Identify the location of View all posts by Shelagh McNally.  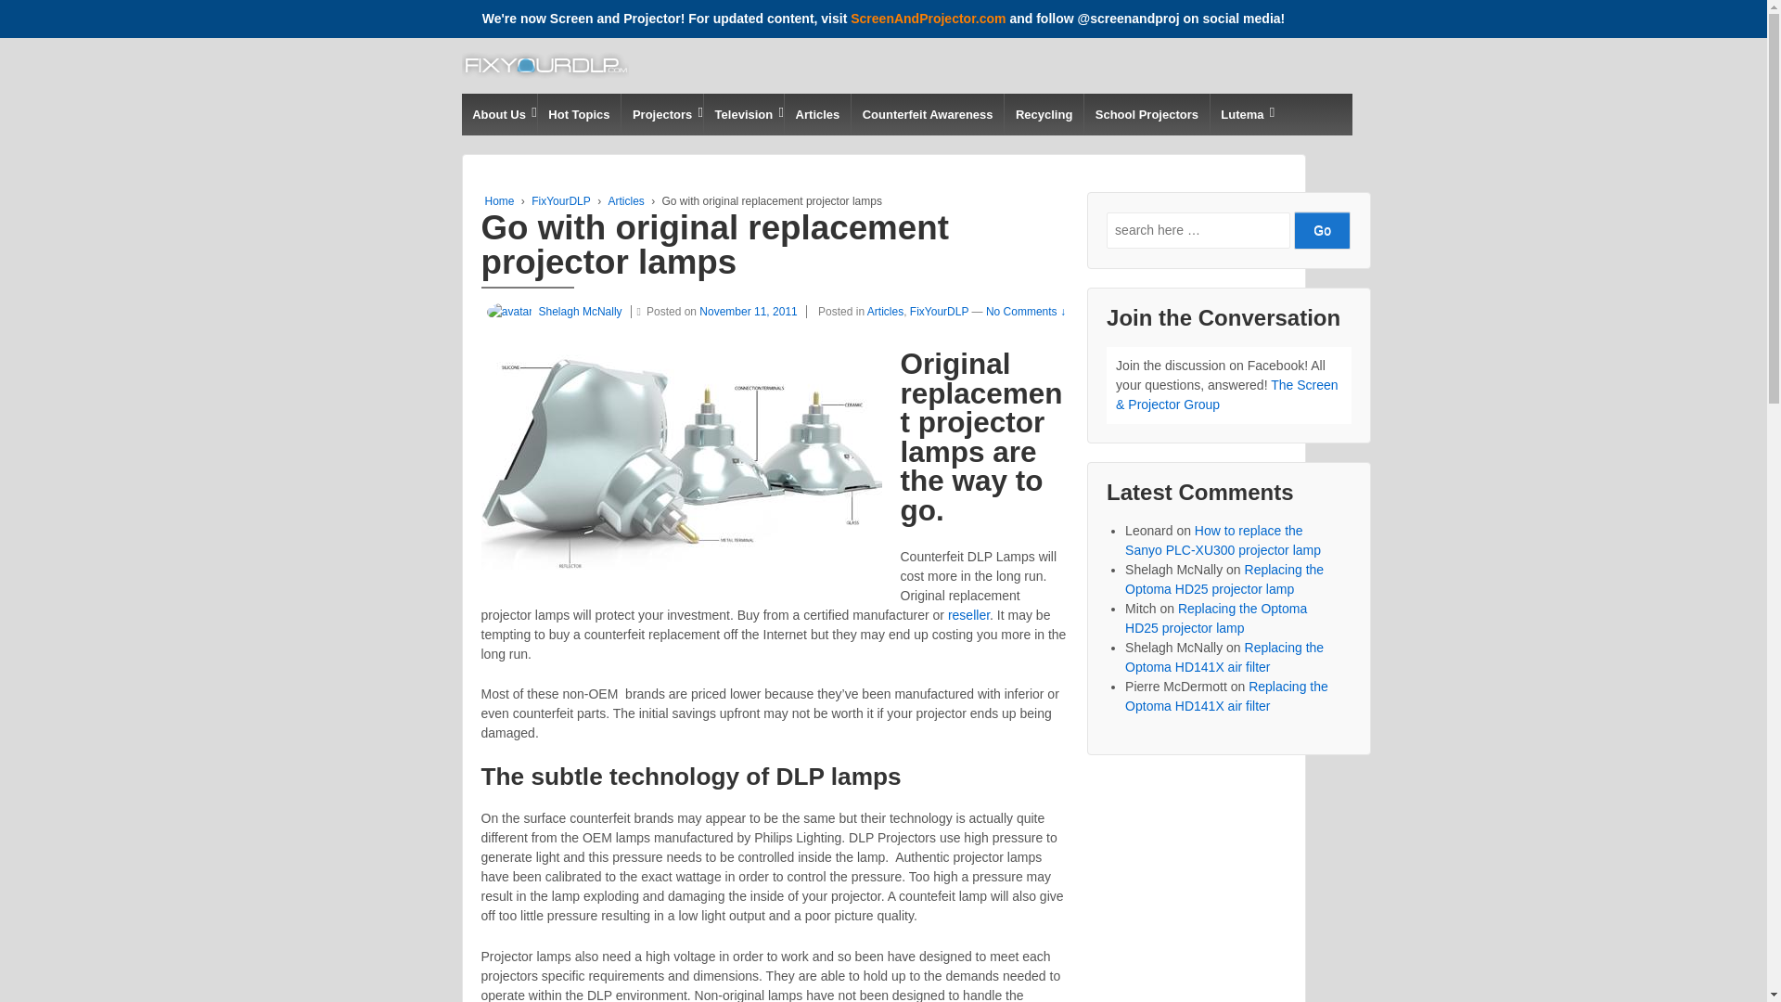
(551, 312).